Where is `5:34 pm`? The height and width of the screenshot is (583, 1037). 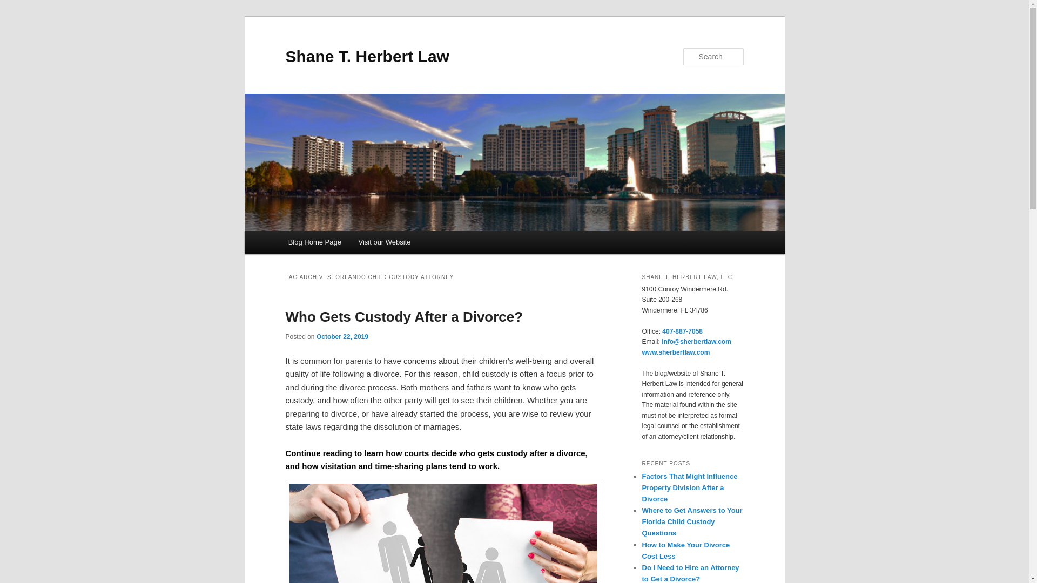 5:34 pm is located at coordinates (342, 336).